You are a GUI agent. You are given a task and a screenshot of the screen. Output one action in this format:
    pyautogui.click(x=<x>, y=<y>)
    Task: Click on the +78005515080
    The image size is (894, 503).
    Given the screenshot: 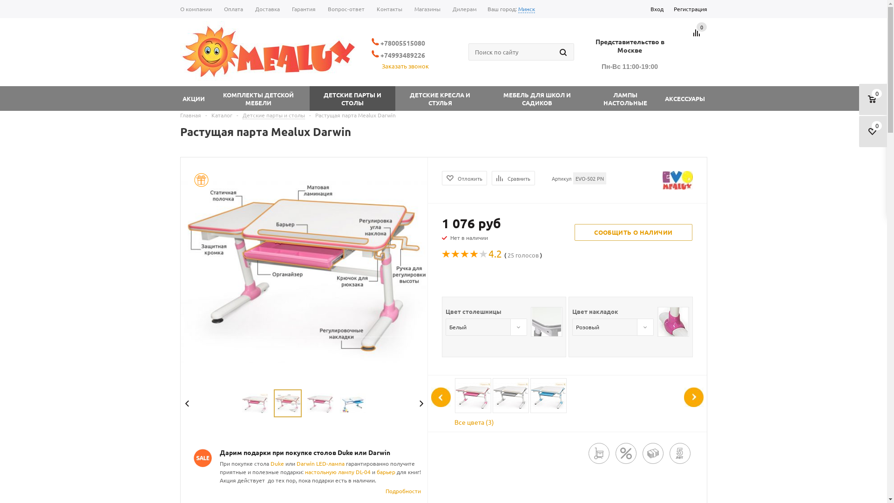 What is the action you would take?
    pyautogui.click(x=399, y=43)
    